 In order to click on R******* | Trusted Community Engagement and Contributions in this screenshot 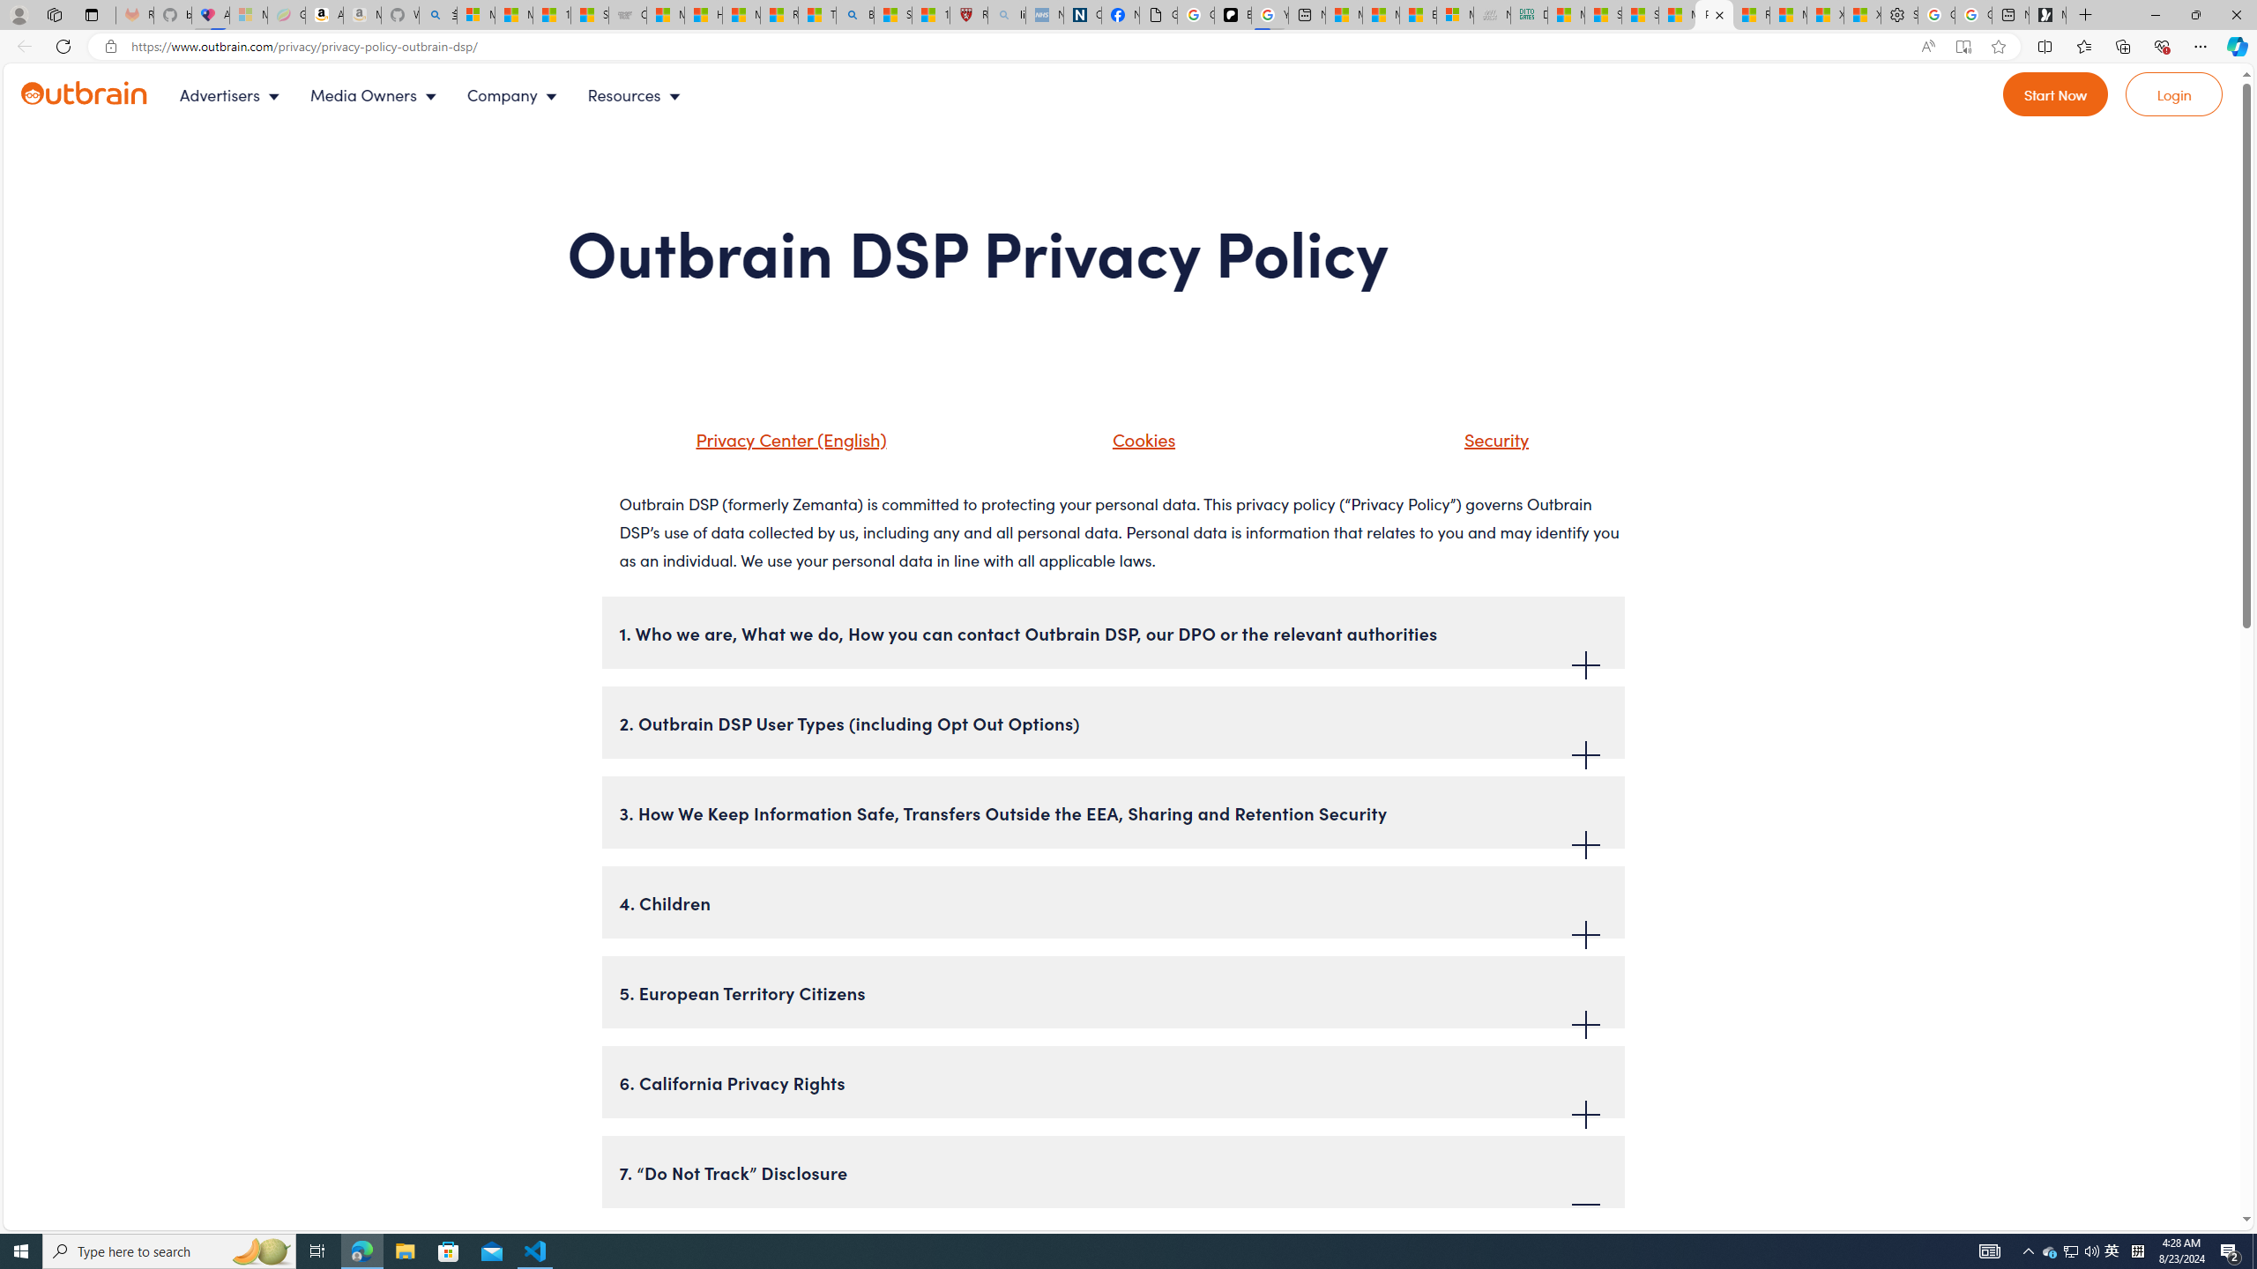, I will do `click(1751, 15)`.